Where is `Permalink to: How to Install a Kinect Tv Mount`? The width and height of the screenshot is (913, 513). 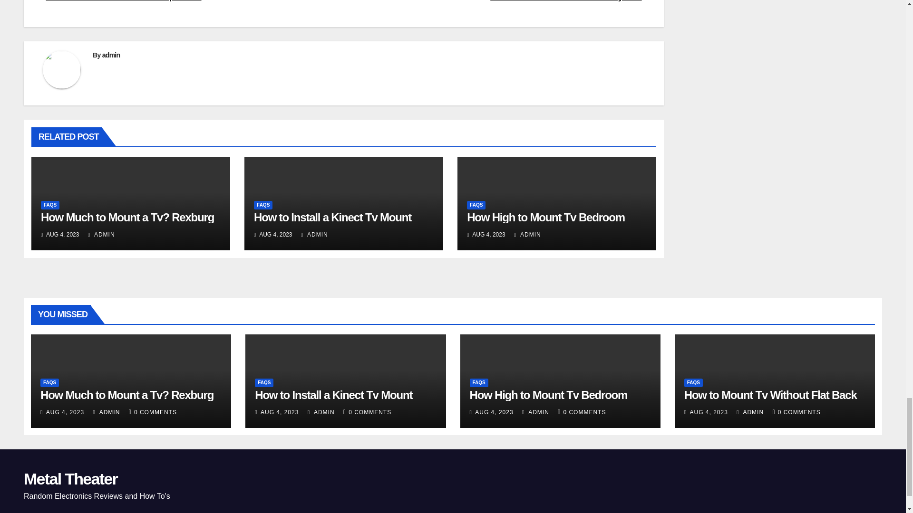 Permalink to: How to Install a Kinect Tv Mount is located at coordinates (332, 217).